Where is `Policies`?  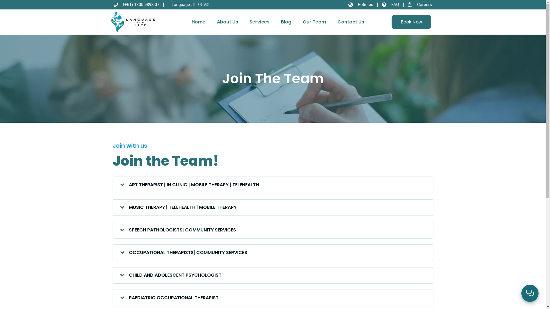
Policies is located at coordinates (361, 5).